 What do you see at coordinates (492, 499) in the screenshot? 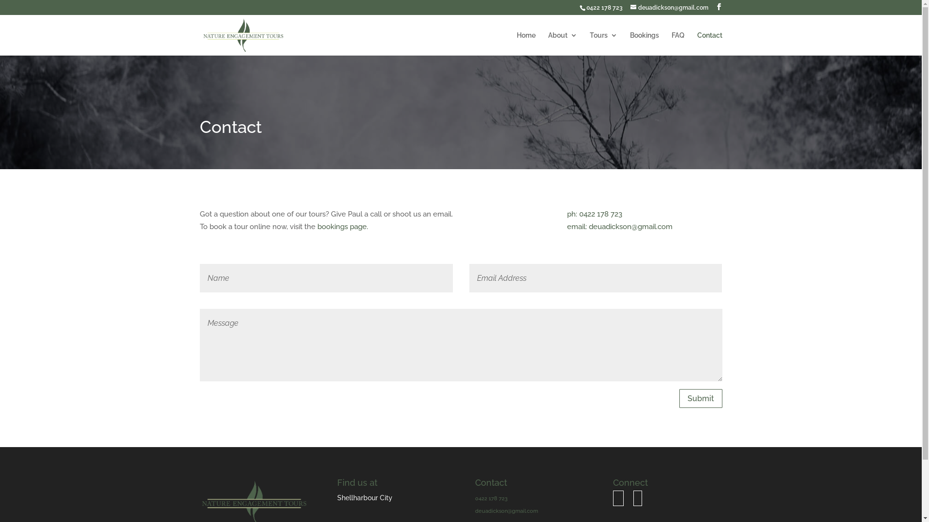
I see `0422 178 723` at bounding box center [492, 499].